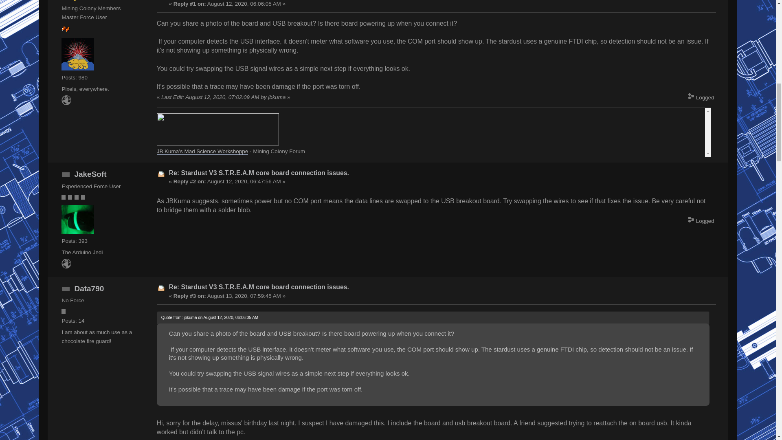 Image resolution: width=782 pixels, height=440 pixels. Describe the element at coordinates (90, 174) in the screenshot. I see `View the profile of JakeSoft` at that location.